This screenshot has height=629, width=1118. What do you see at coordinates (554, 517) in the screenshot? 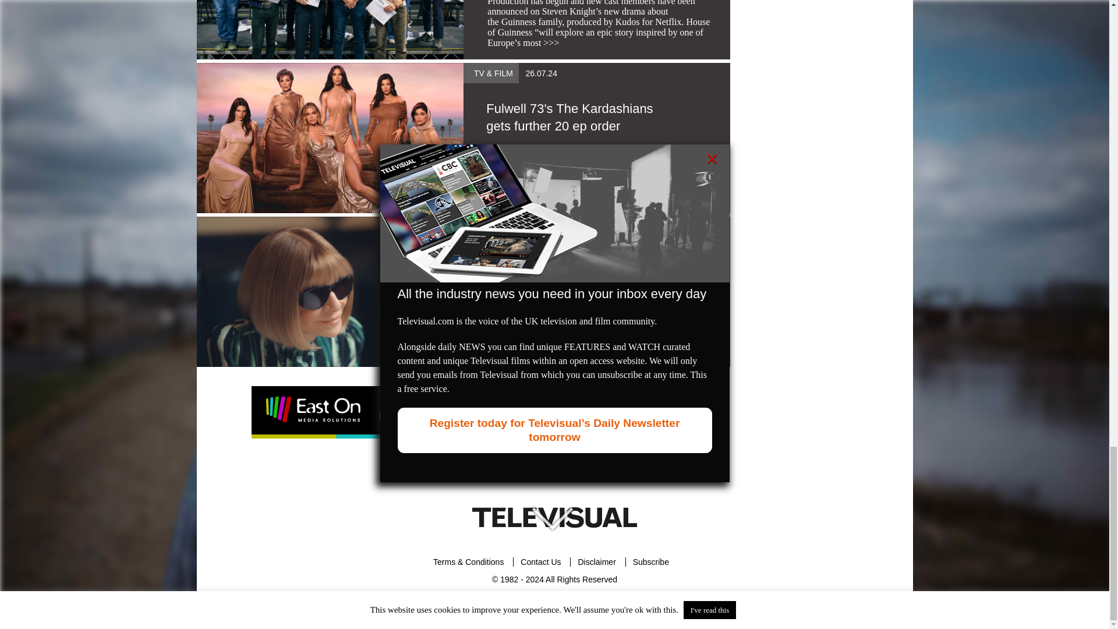
I see `televisual-logo` at bounding box center [554, 517].